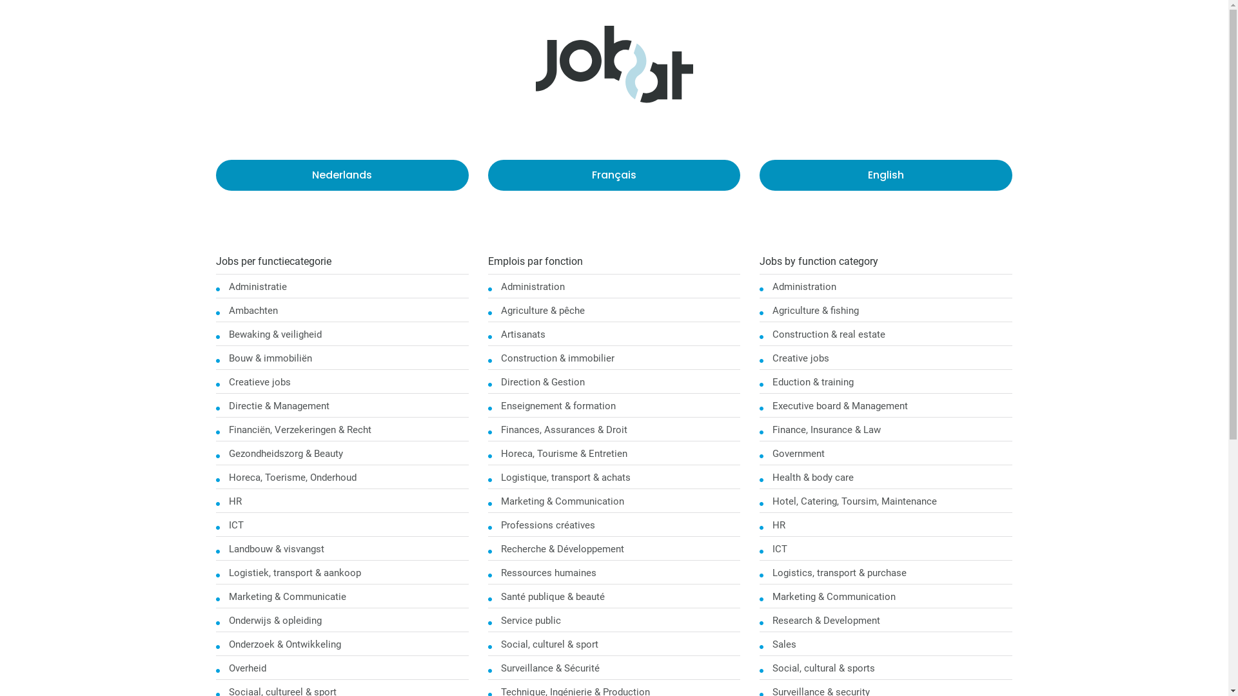  I want to click on Government, so click(798, 454).